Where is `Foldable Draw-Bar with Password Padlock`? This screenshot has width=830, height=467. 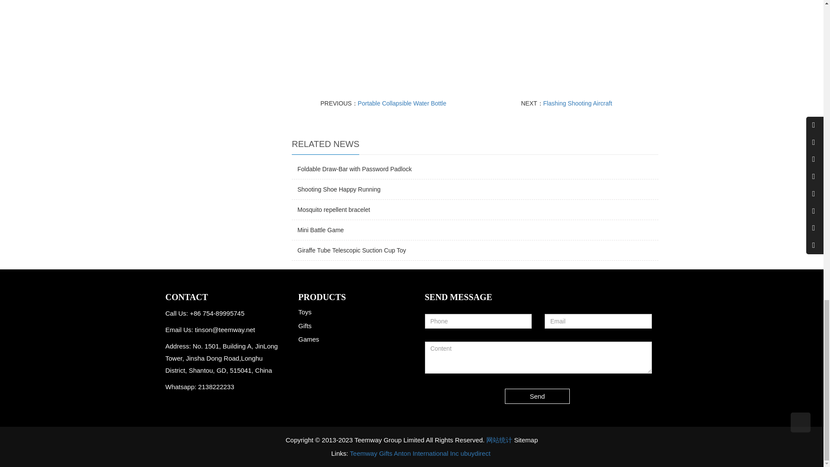
Foldable Draw-Bar with Password Padlock is located at coordinates (354, 169).